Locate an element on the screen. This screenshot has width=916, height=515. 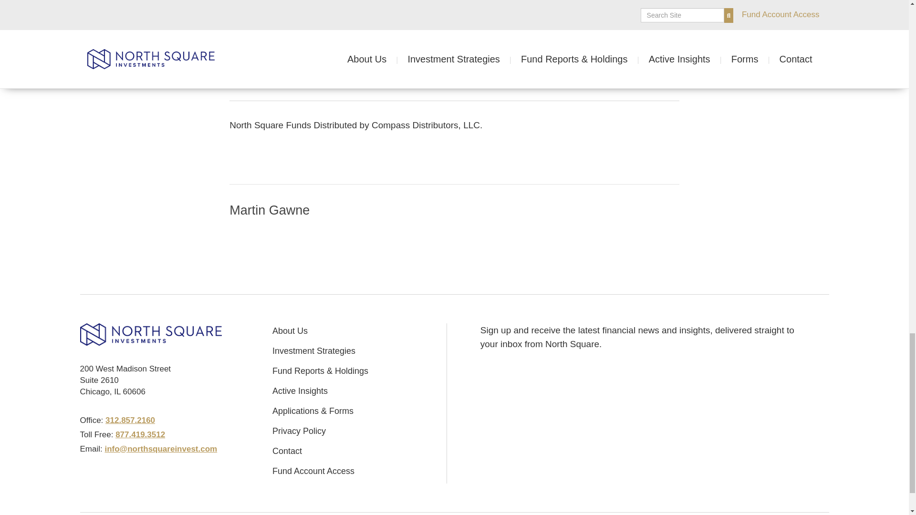
Fund Account Access is located at coordinates (313, 471).